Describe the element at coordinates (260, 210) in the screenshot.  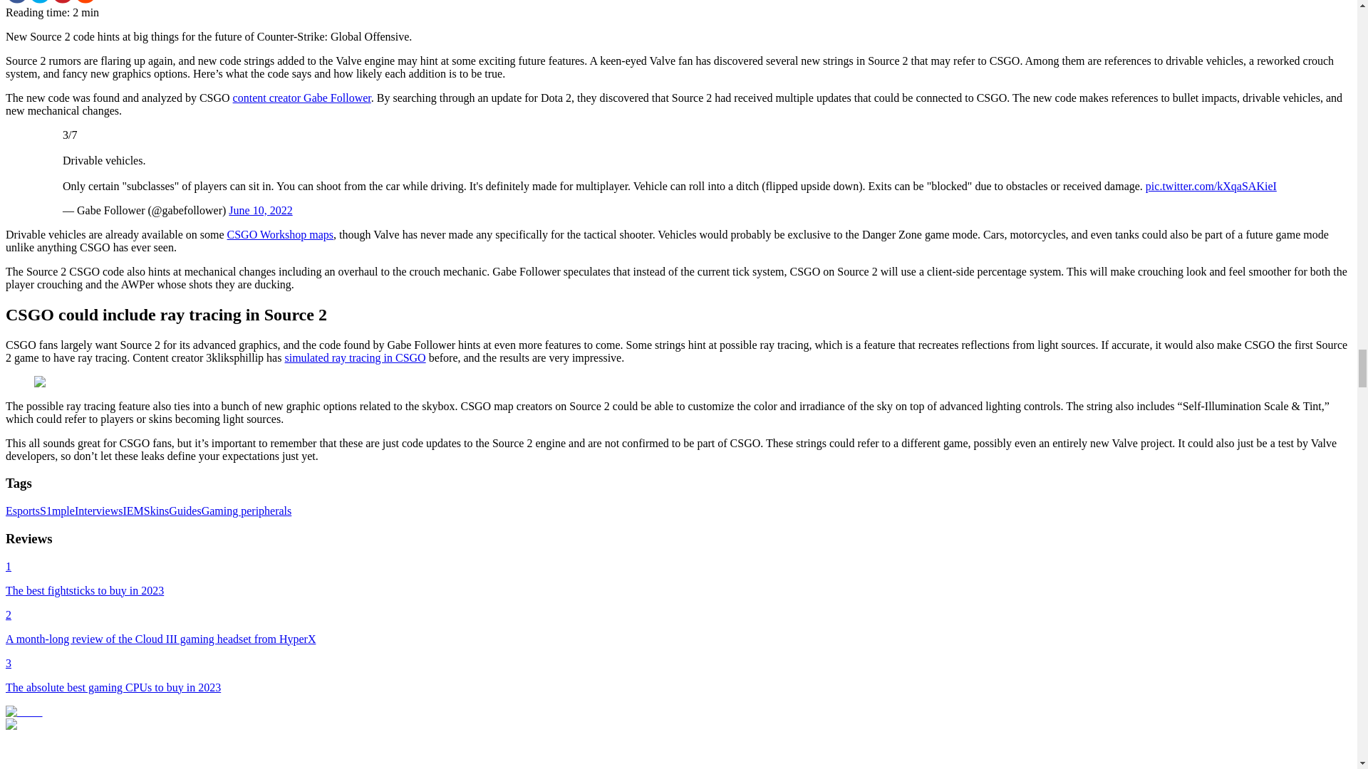
I see `June 10, 2022` at that location.